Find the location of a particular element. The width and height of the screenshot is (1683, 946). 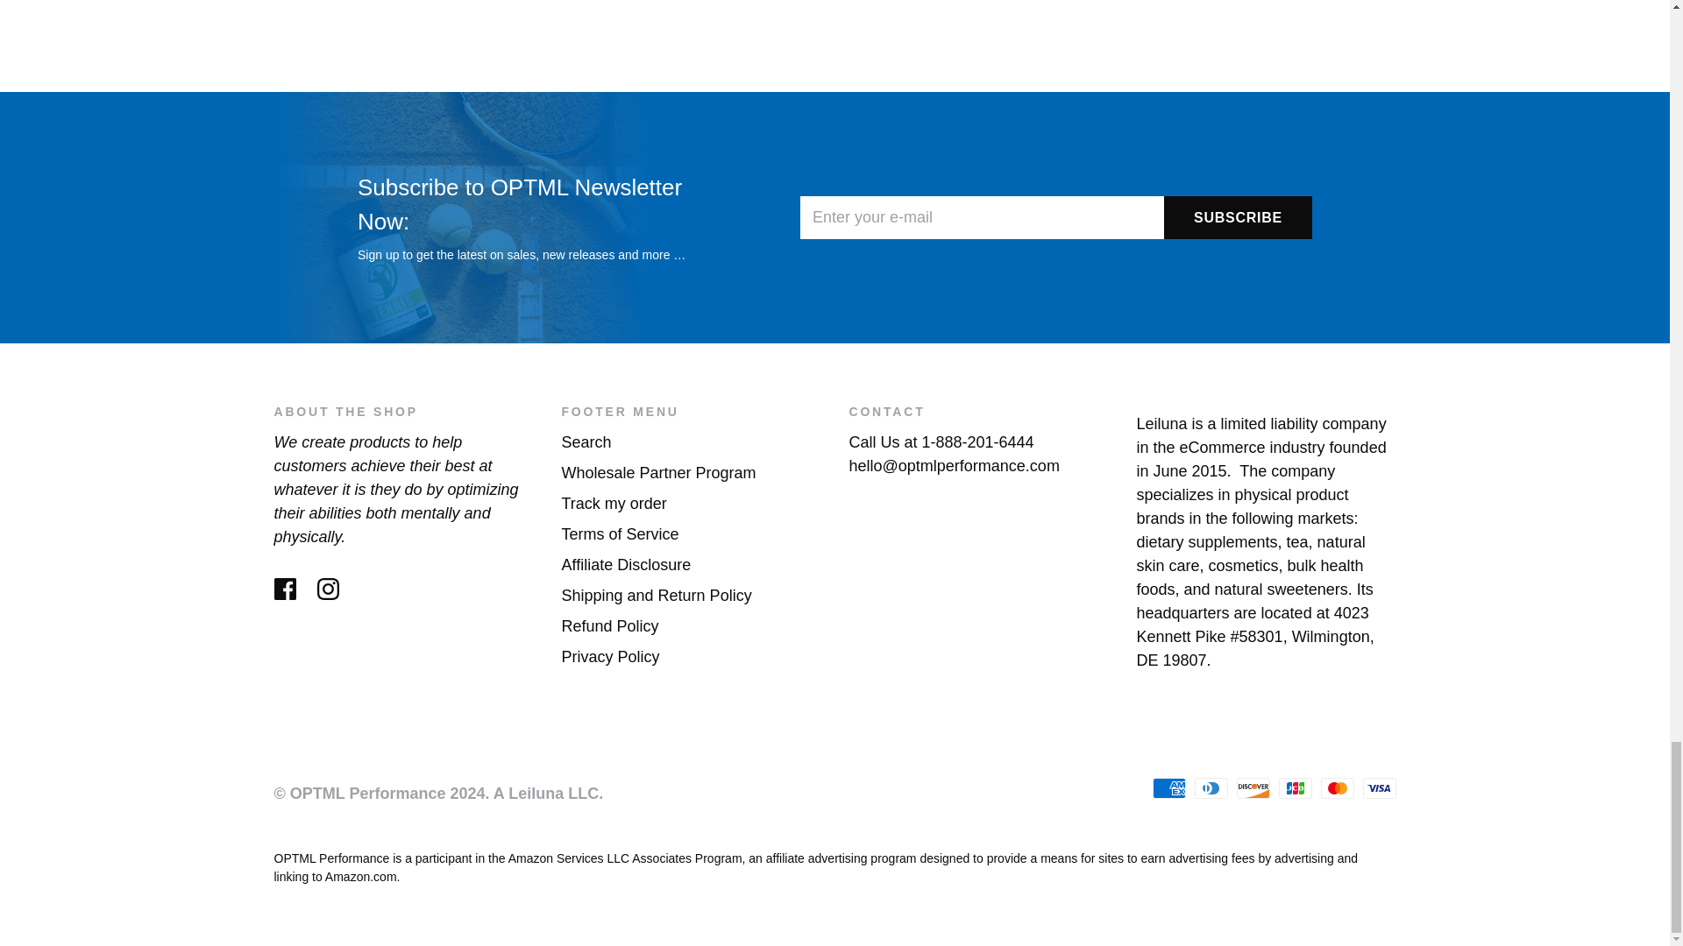

Discover is located at coordinates (1252, 787).